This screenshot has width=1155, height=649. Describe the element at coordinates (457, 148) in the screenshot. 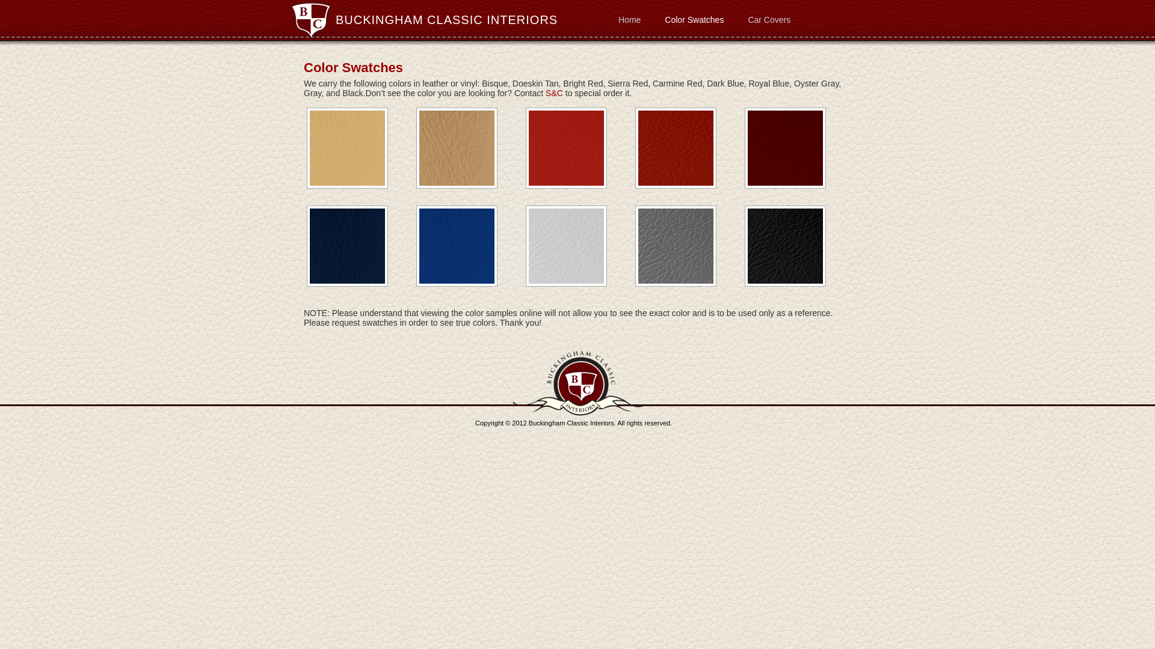

I see `Doeskin Tan` at that location.